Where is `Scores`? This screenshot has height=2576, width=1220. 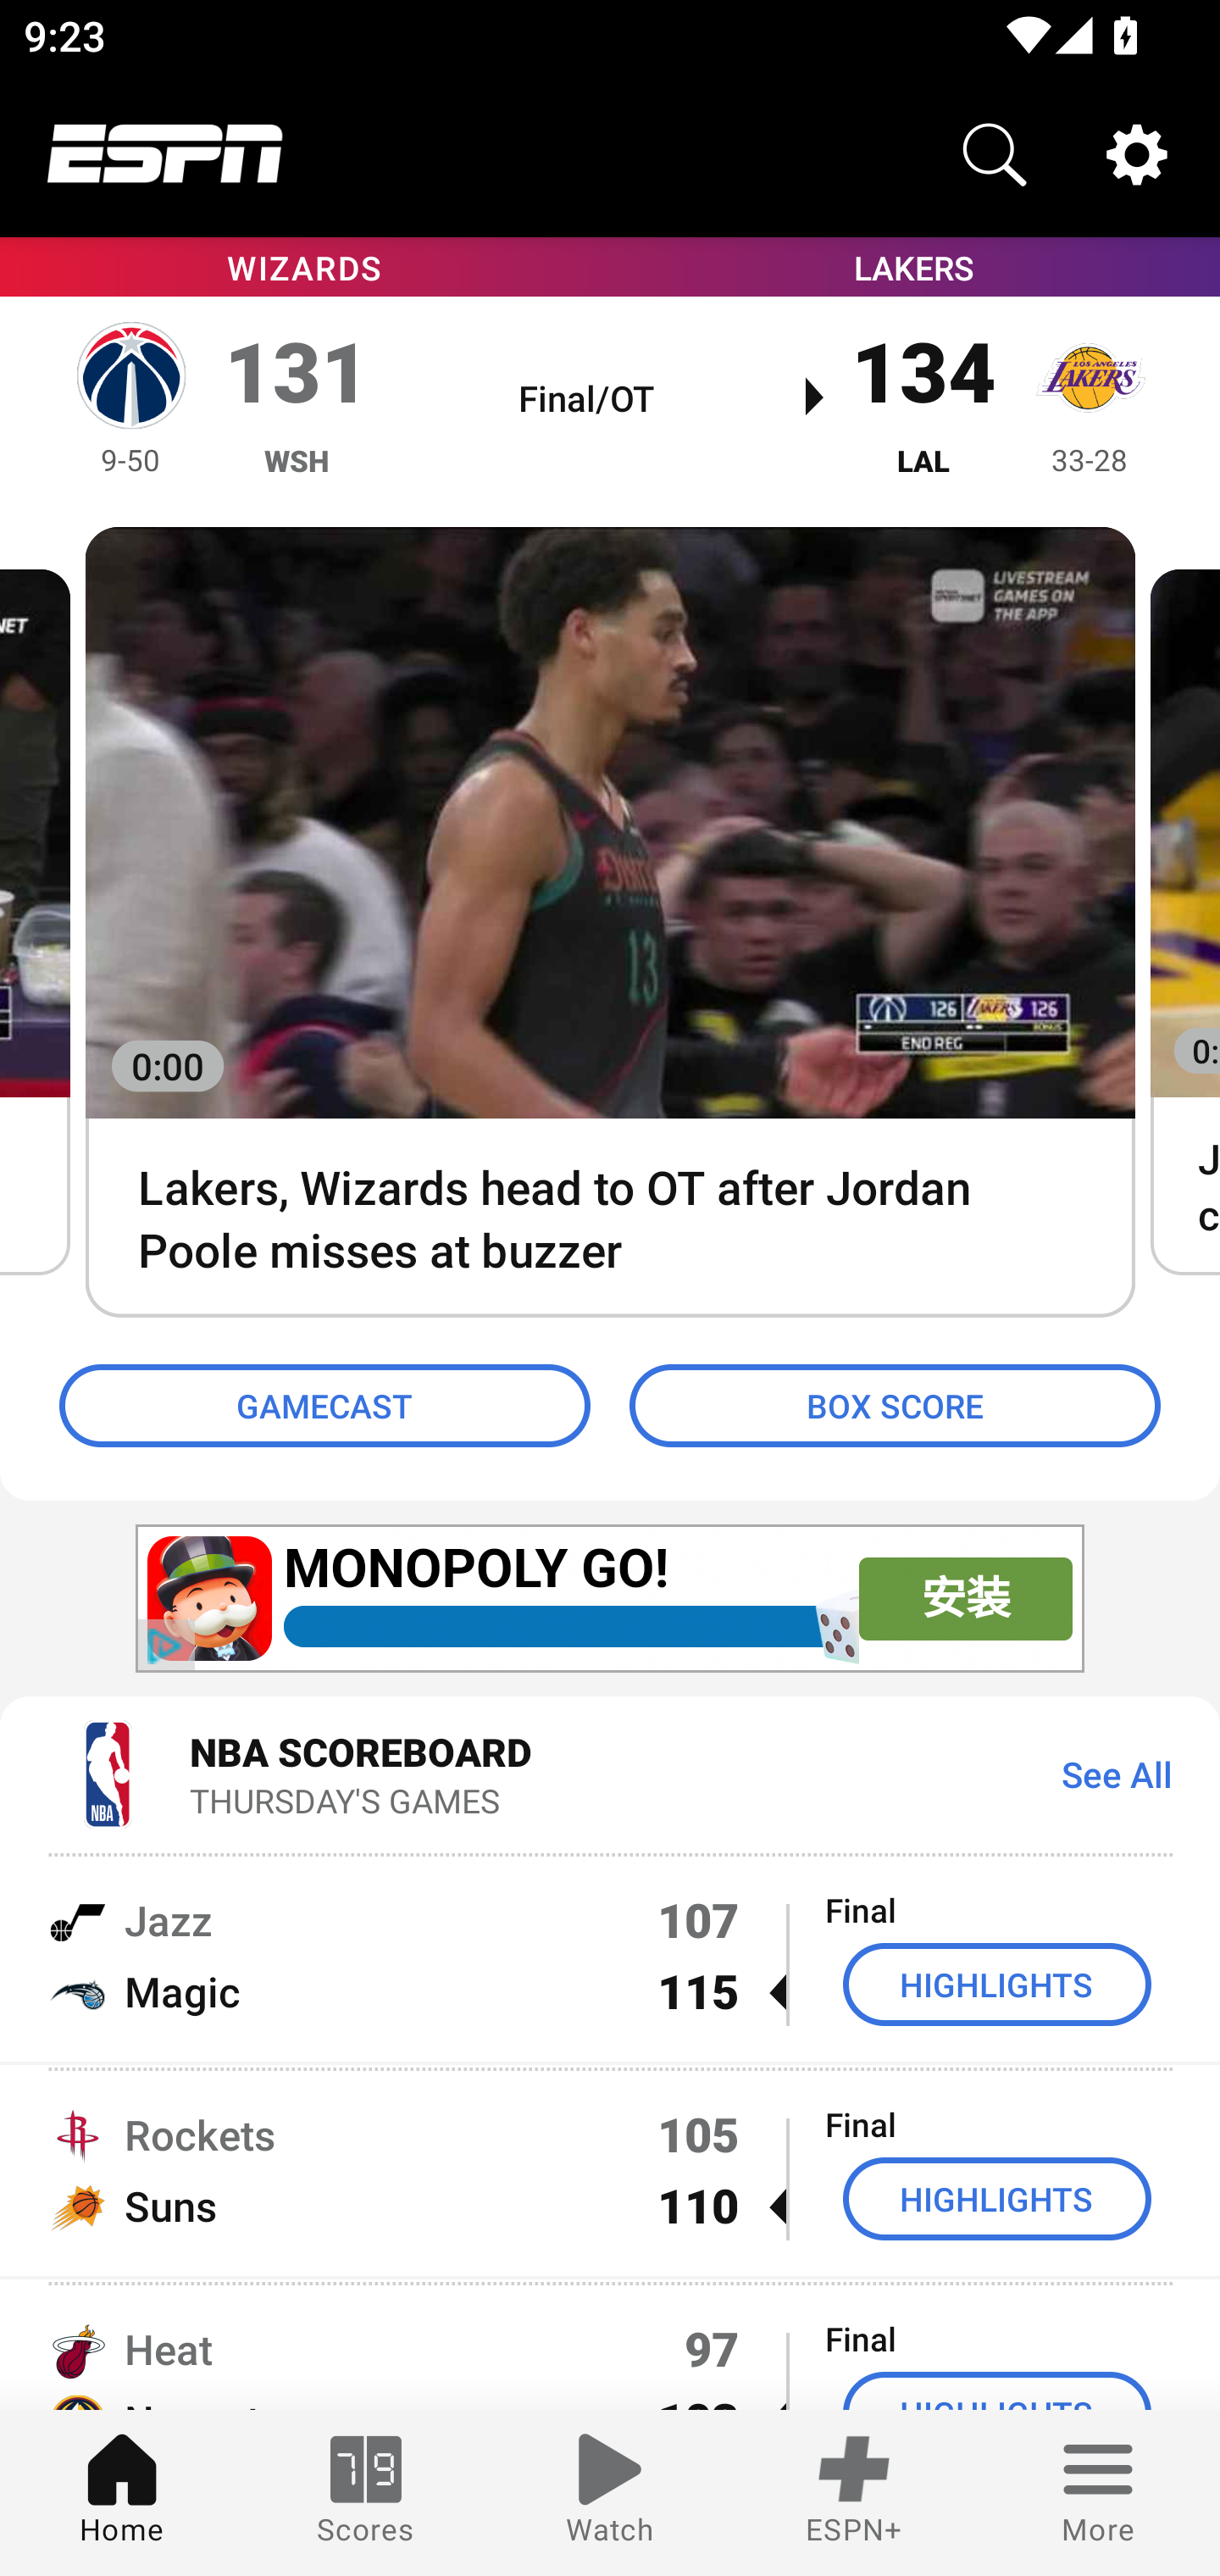 Scores is located at coordinates (366, 2493).